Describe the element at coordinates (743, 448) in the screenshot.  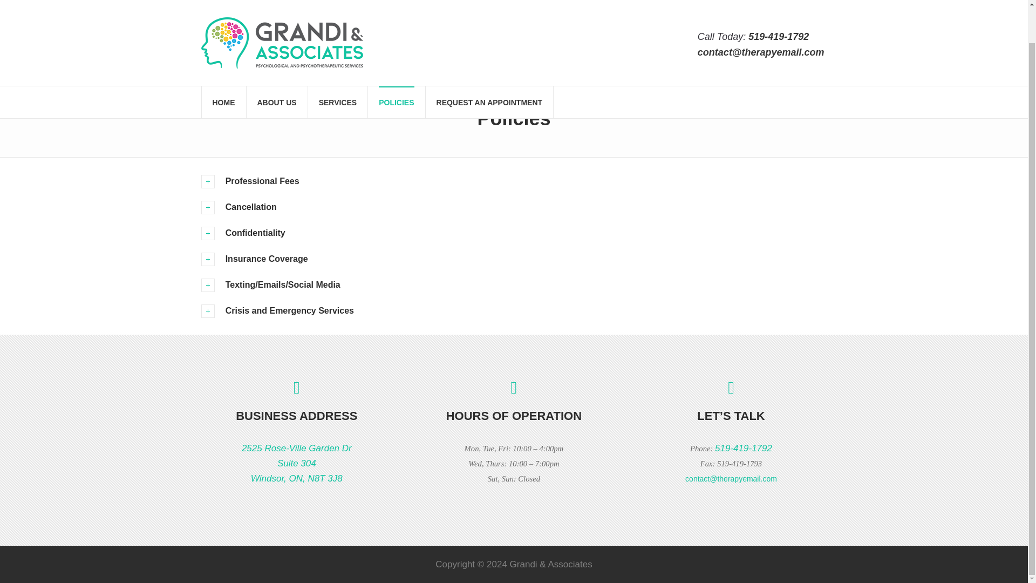
I see `Cancellation` at that location.